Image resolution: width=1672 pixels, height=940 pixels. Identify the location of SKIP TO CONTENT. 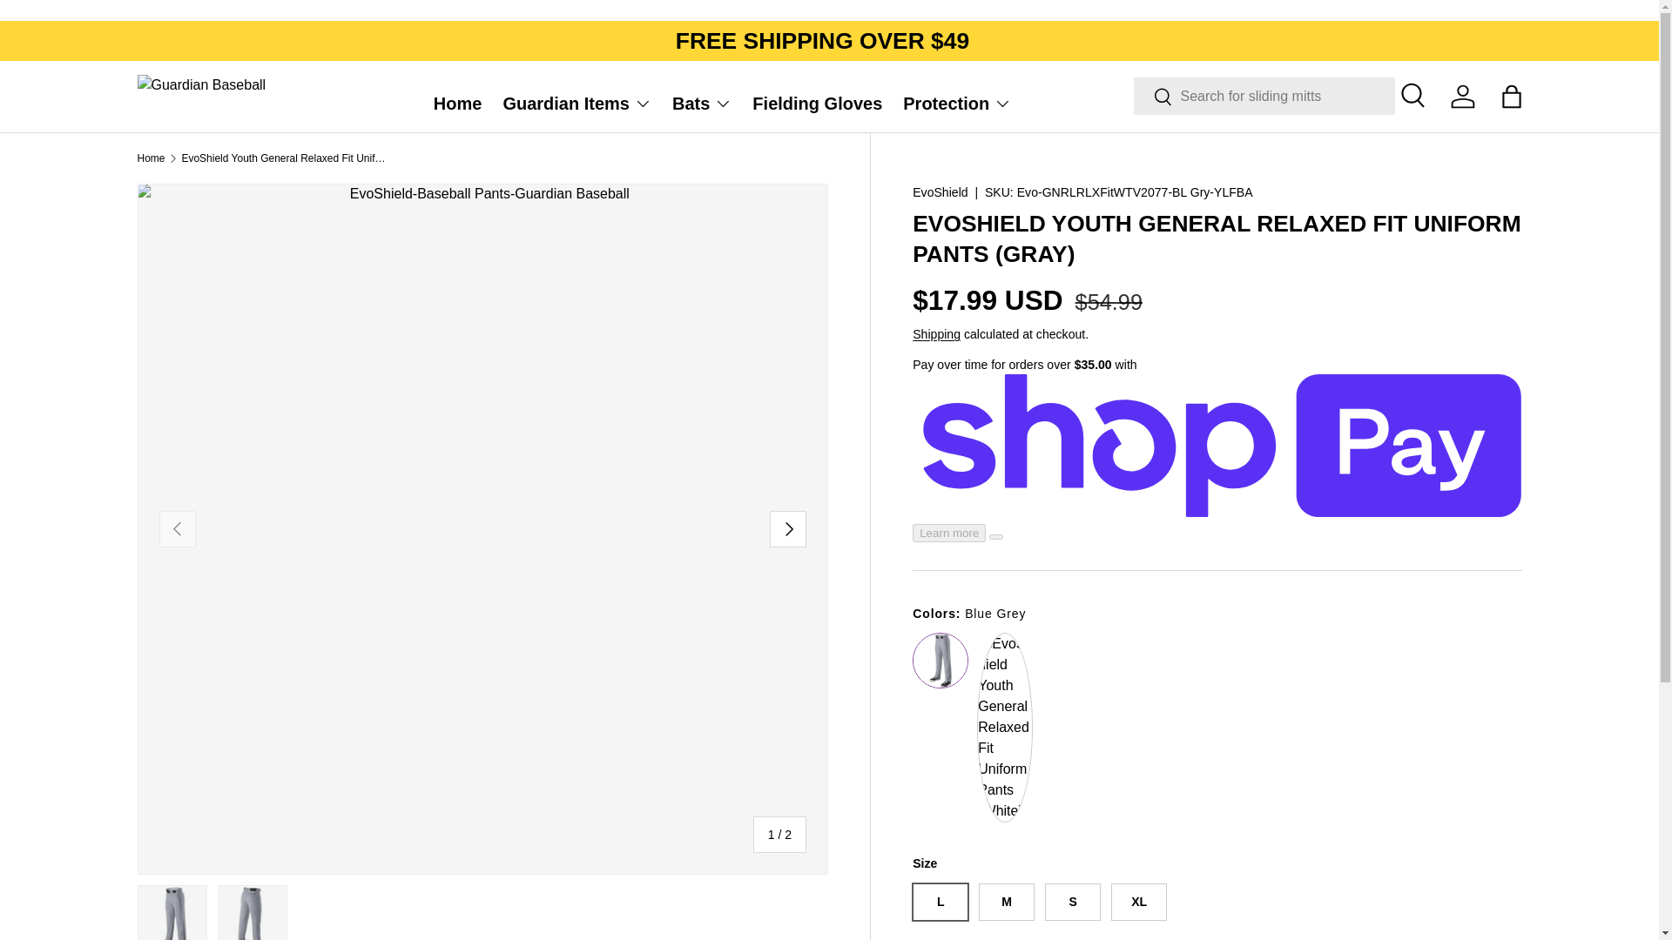
(78, 24).